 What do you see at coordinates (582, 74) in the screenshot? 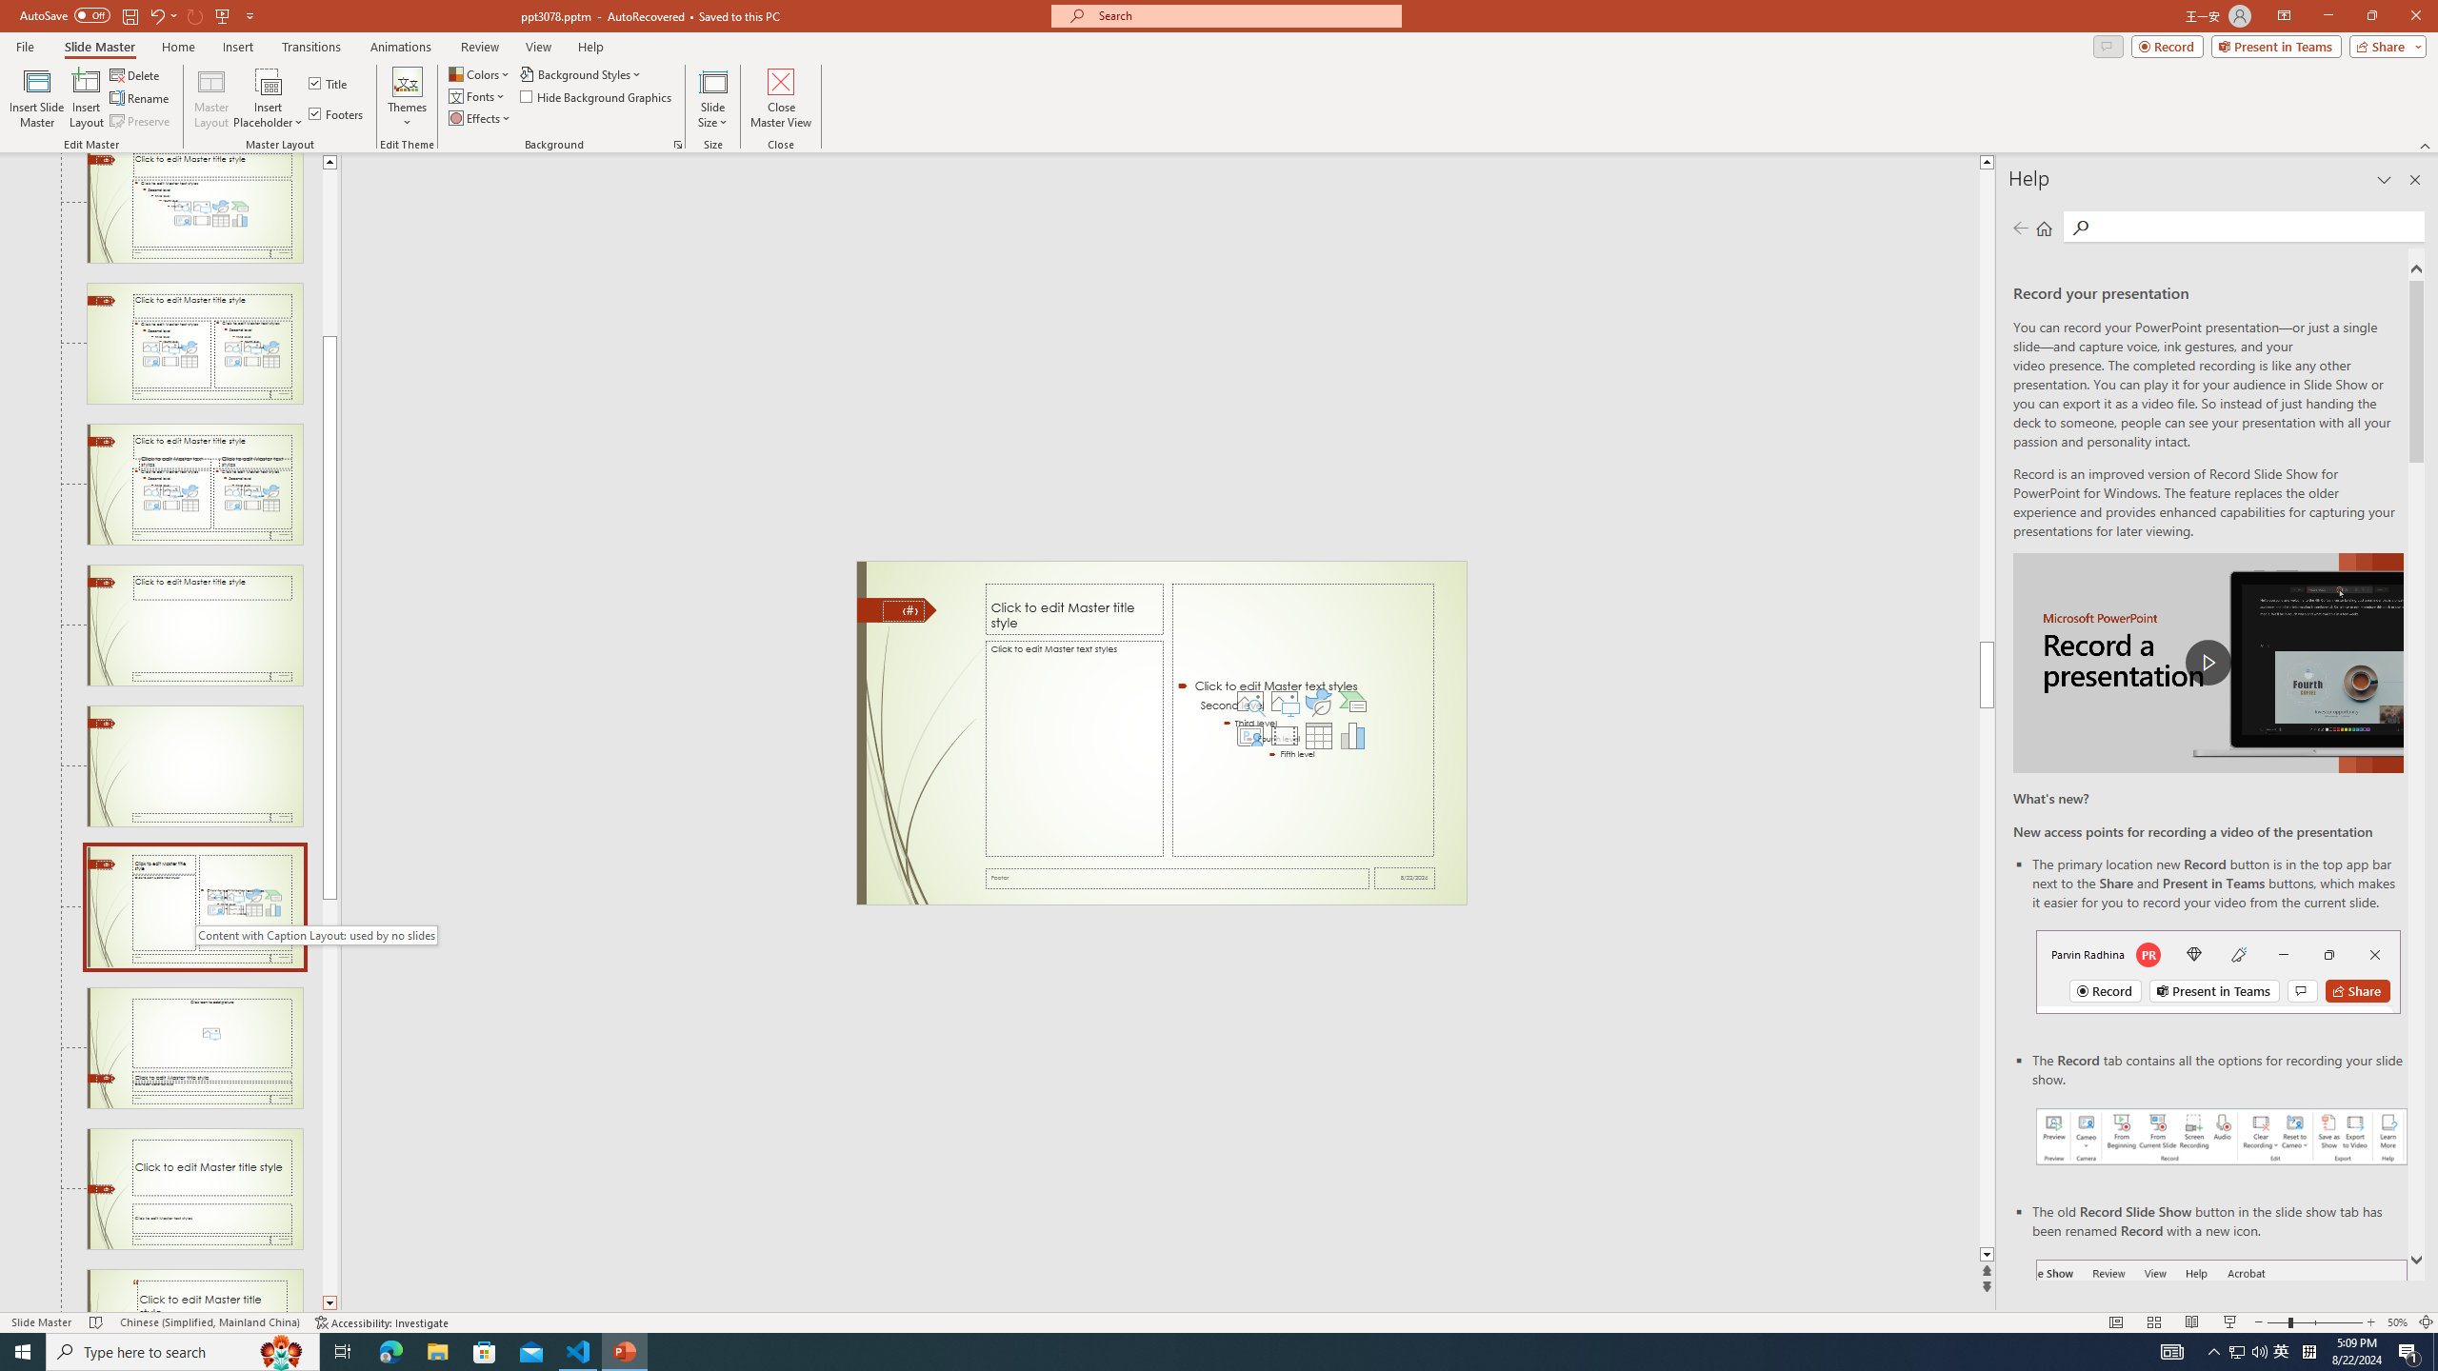
I see `Background Styles` at bounding box center [582, 74].